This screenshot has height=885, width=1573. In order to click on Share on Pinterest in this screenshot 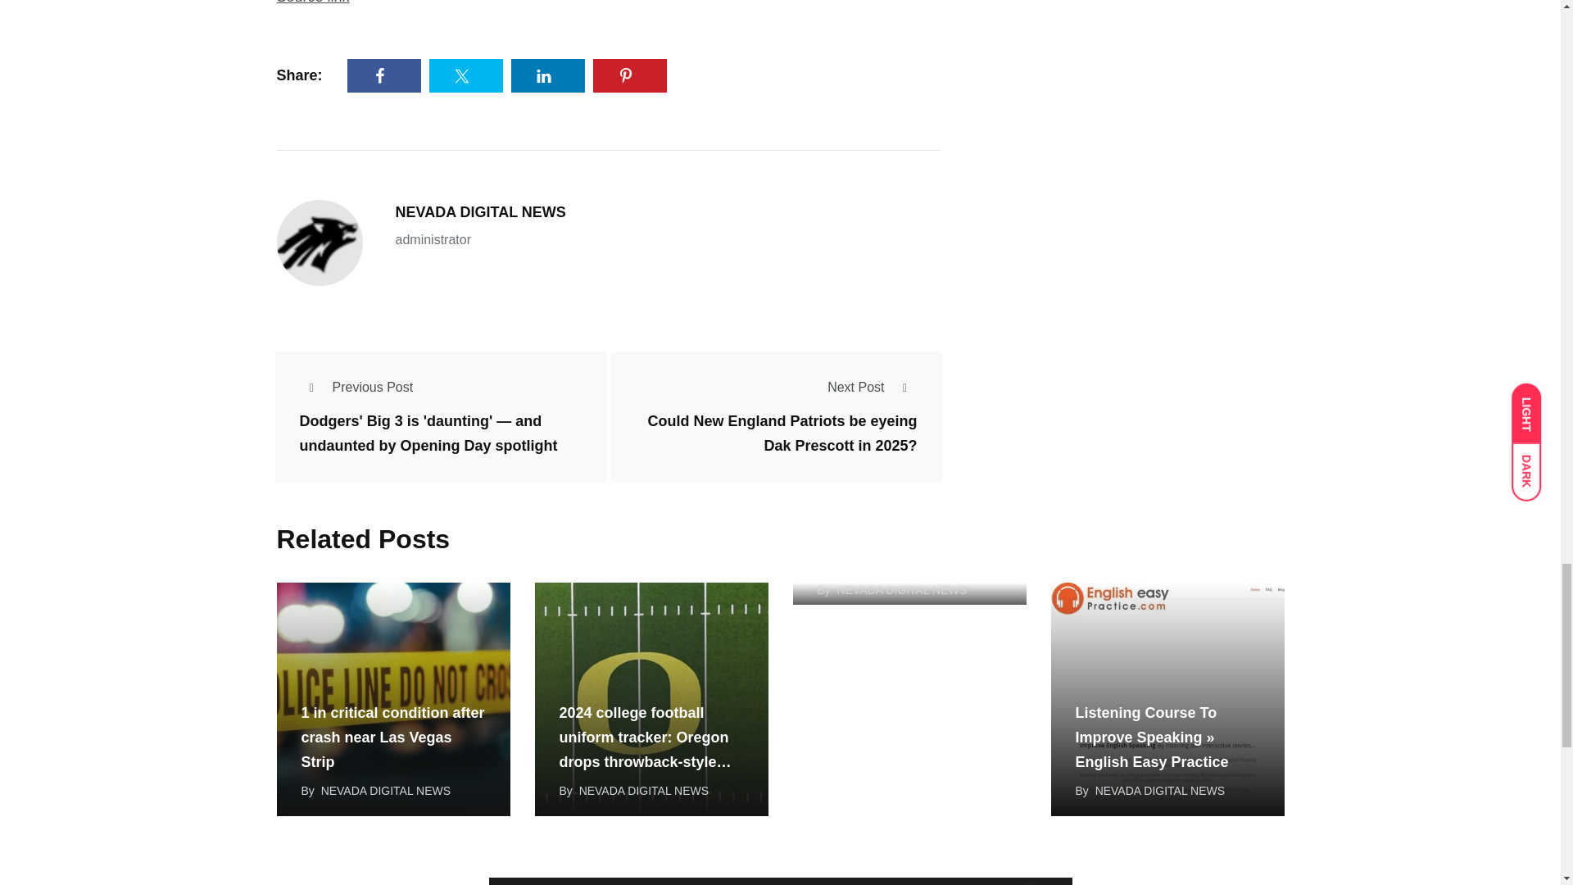, I will do `click(629, 75)`.